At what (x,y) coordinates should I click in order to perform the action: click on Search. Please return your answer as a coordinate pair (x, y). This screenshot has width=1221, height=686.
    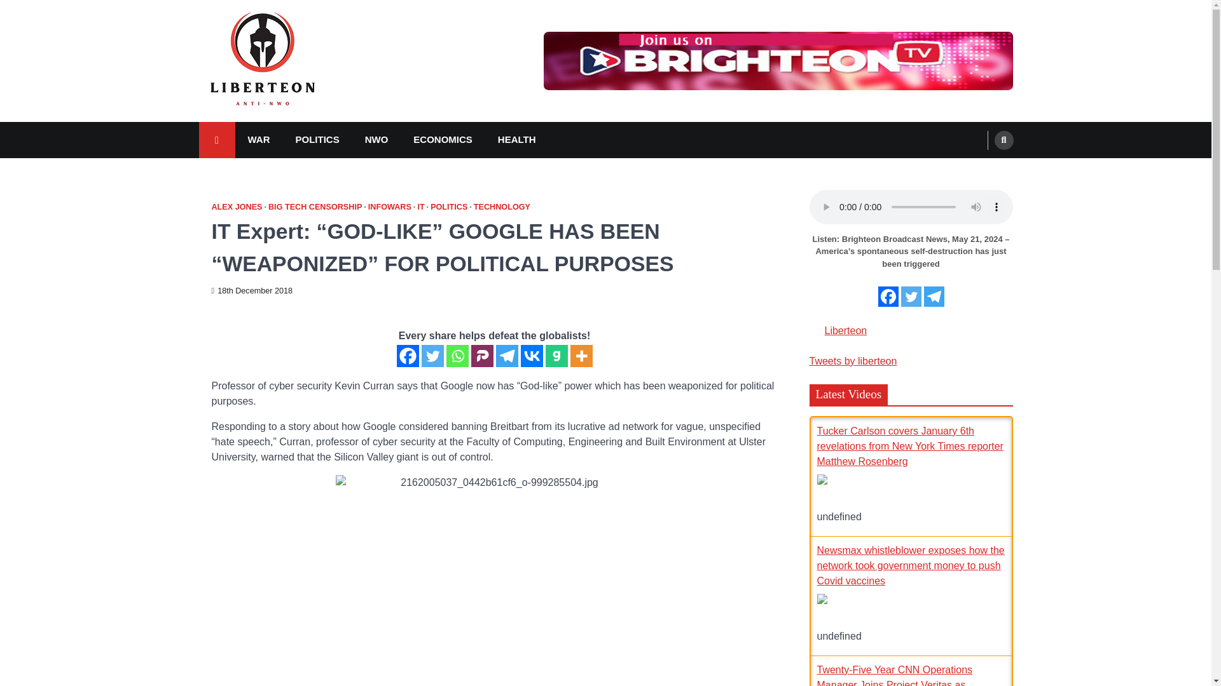
    Looking at the image, I should click on (979, 170).